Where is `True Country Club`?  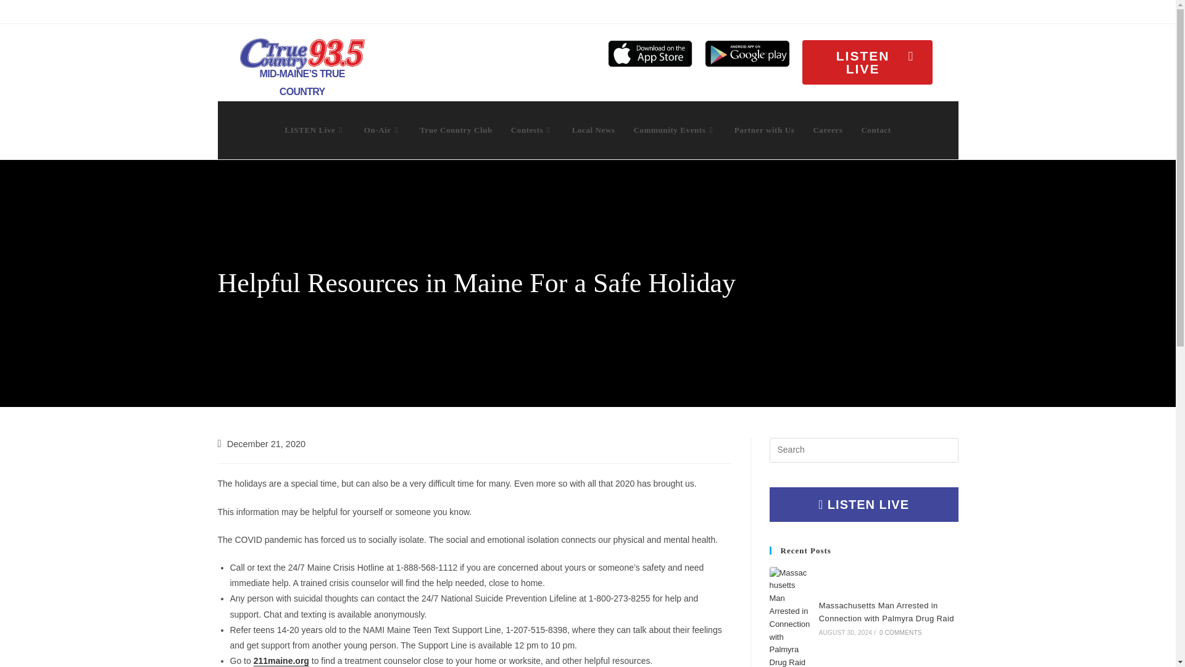 True Country Club is located at coordinates (455, 130).